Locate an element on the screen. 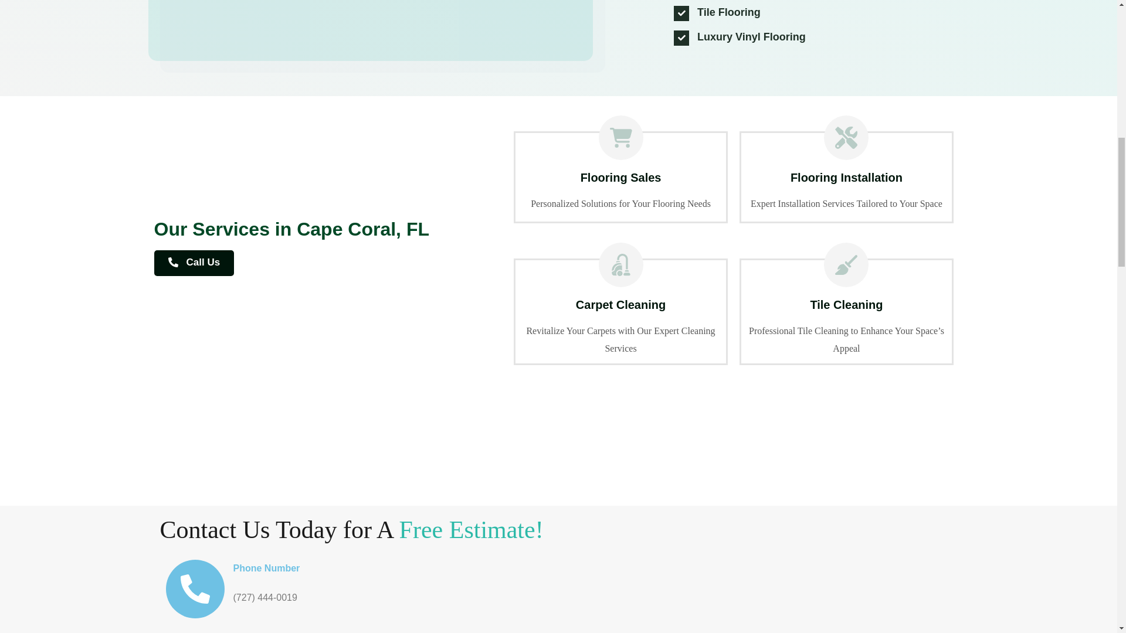 The height and width of the screenshot is (633, 1126). Flooring Sales is located at coordinates (382, 36).